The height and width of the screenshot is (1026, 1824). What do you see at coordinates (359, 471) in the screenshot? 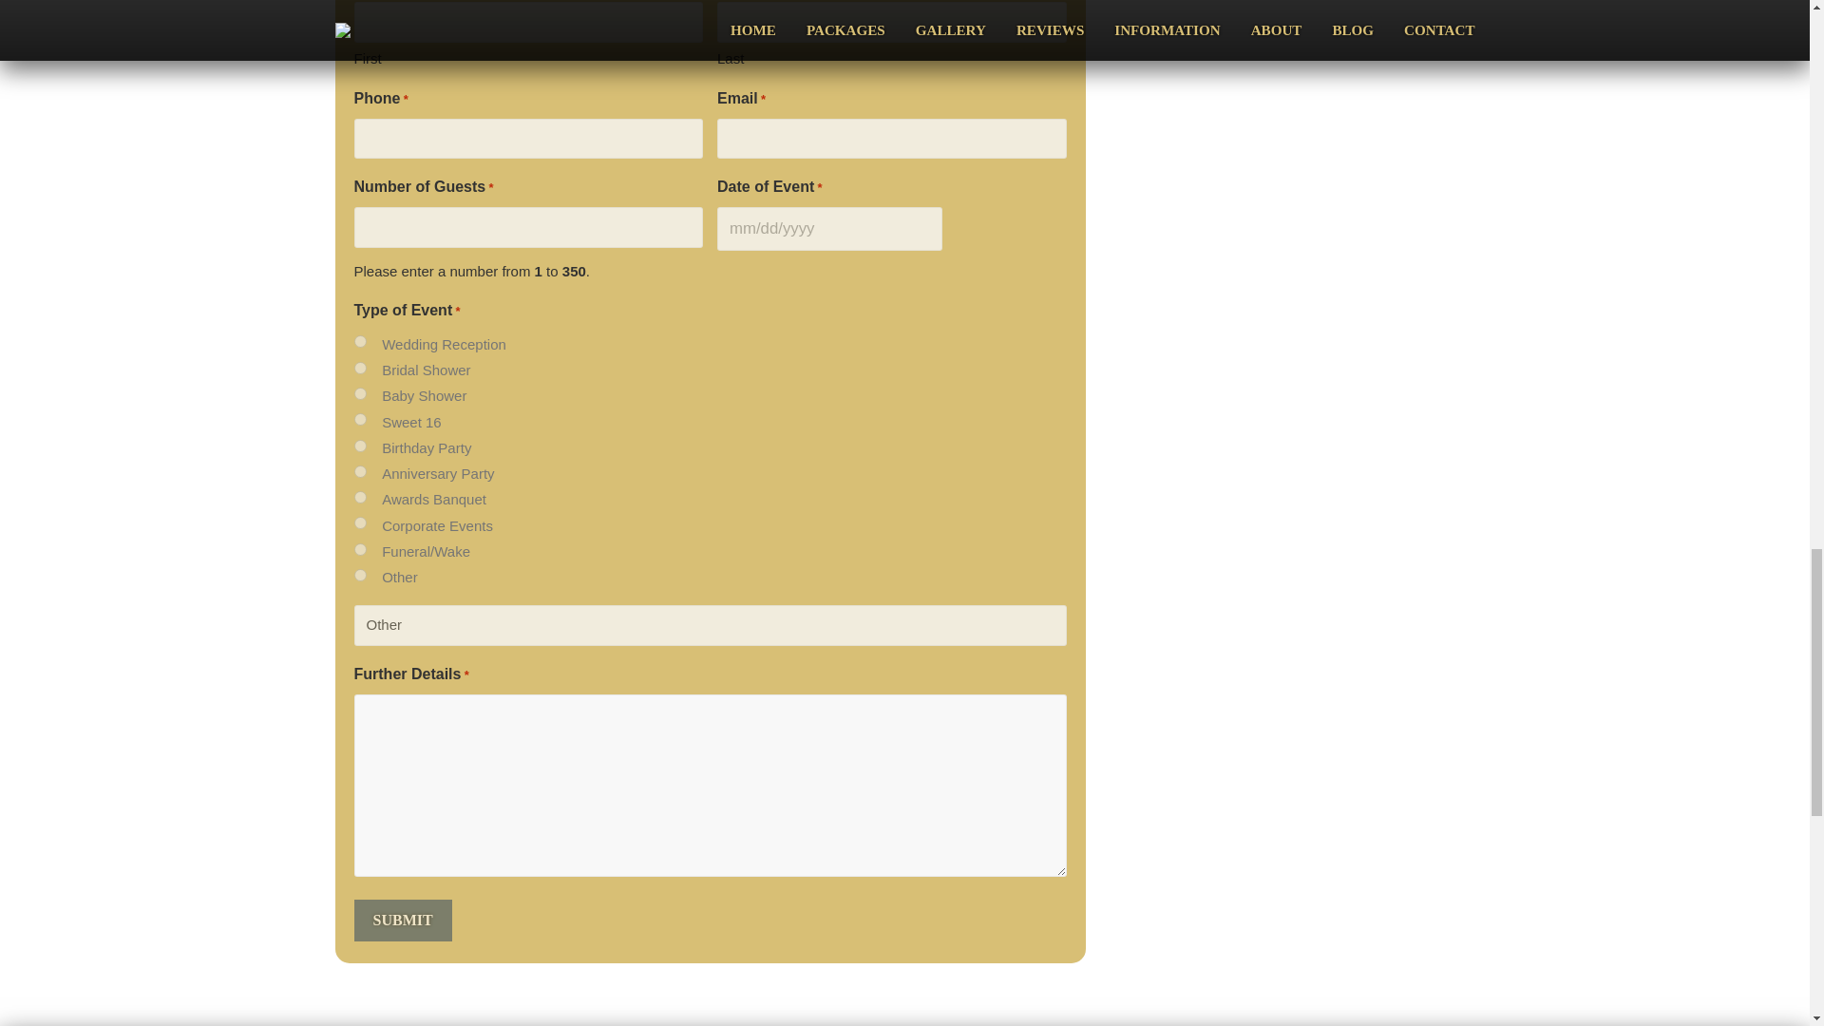
I see `Anniversary Party` at bounding box center [359, 471].